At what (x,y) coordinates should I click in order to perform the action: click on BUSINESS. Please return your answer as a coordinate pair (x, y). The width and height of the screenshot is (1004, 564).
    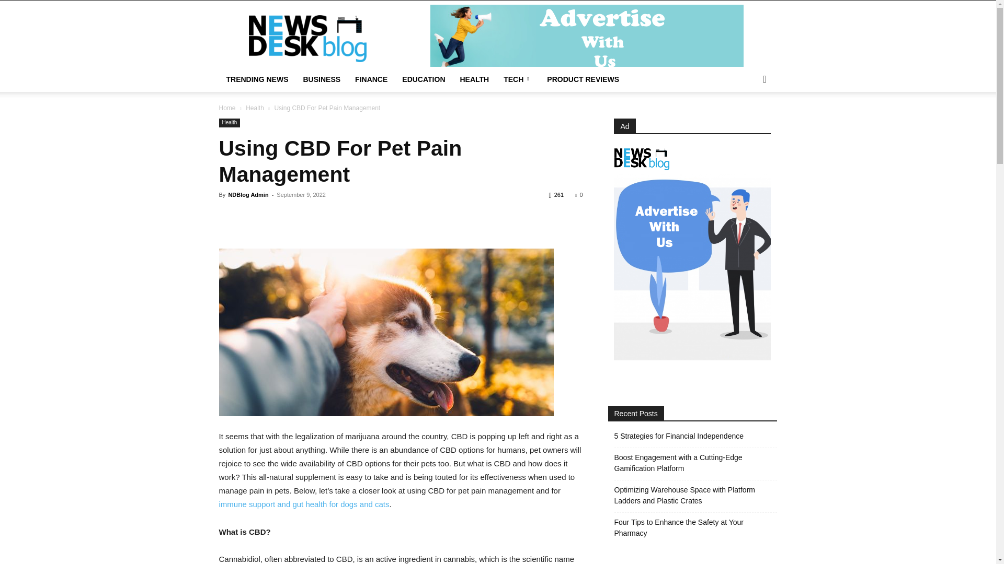
    Looking at the image, I should click on (322, 79).